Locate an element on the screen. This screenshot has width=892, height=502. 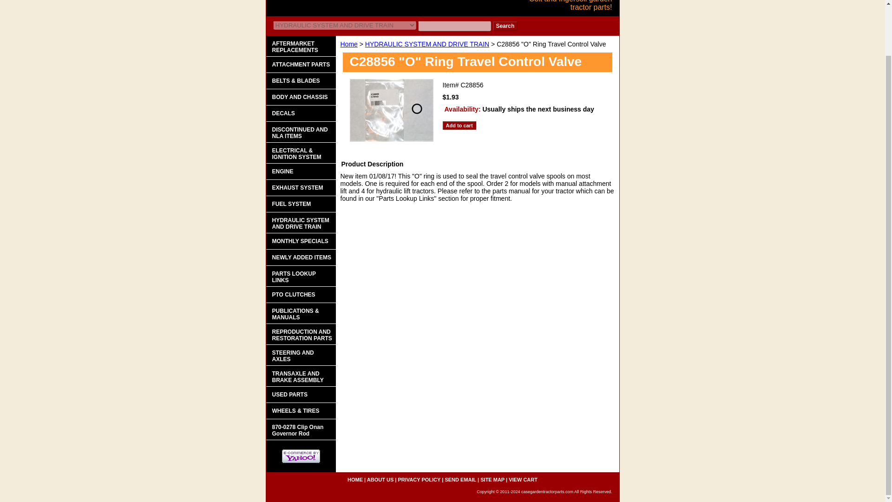
Search is located at coordinates (505, 26).